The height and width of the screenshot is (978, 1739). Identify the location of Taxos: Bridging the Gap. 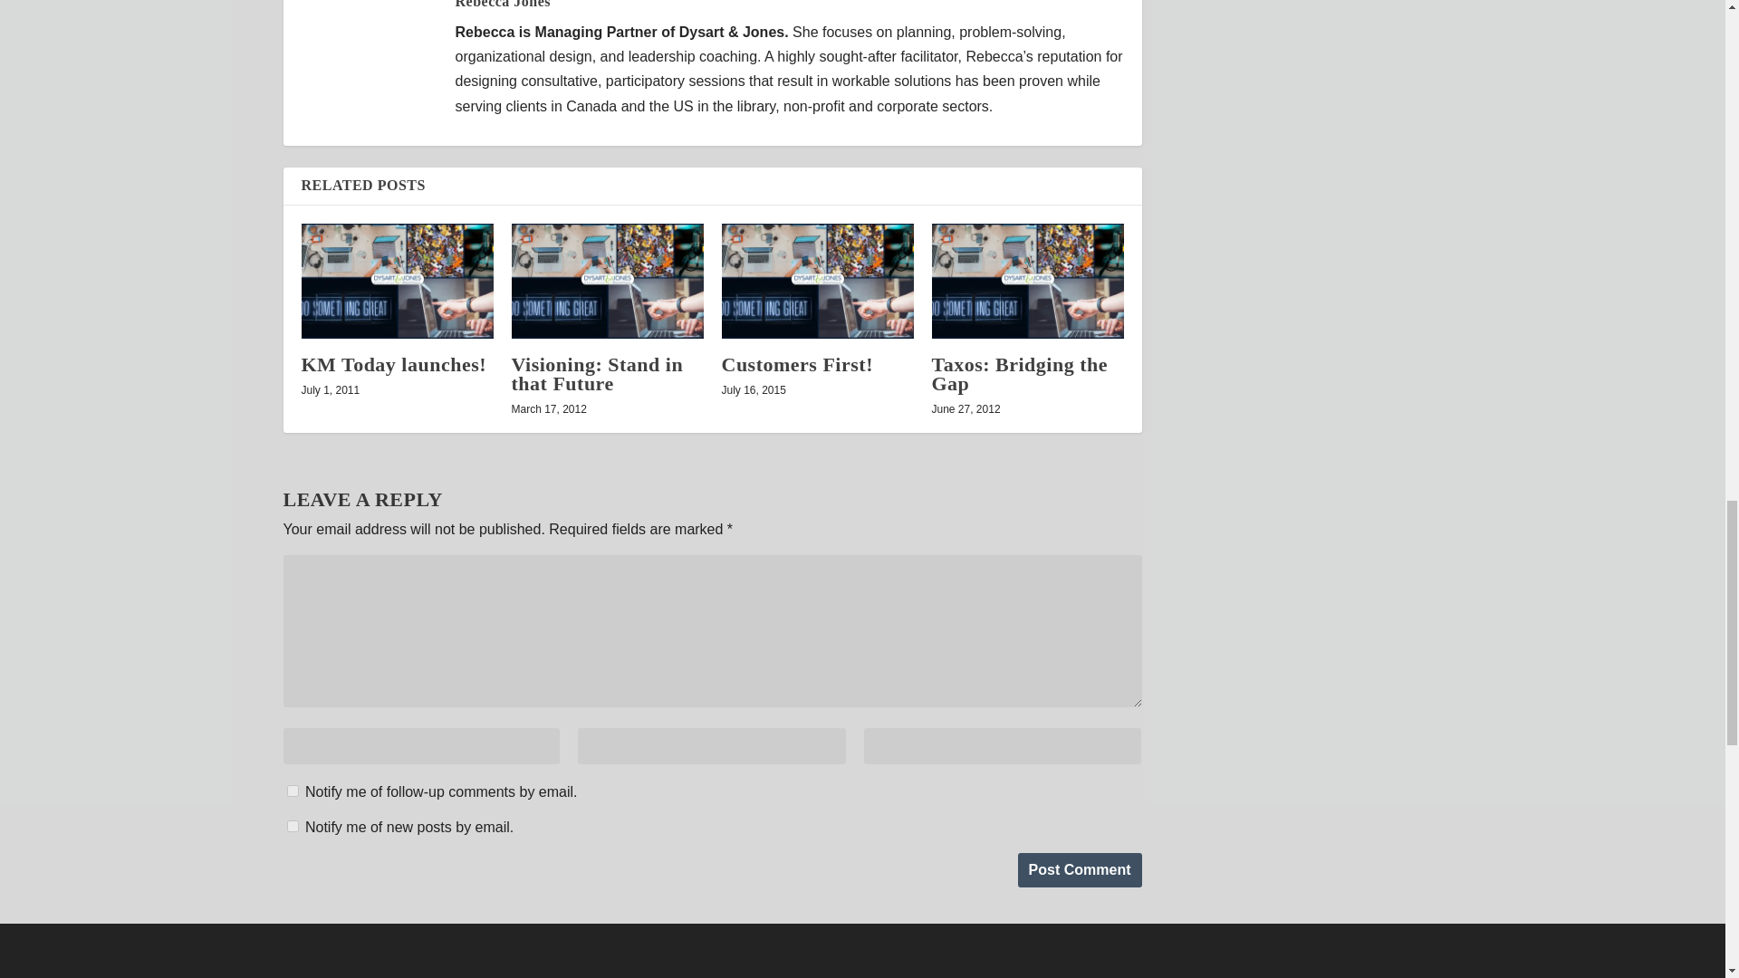
(1027, 281).